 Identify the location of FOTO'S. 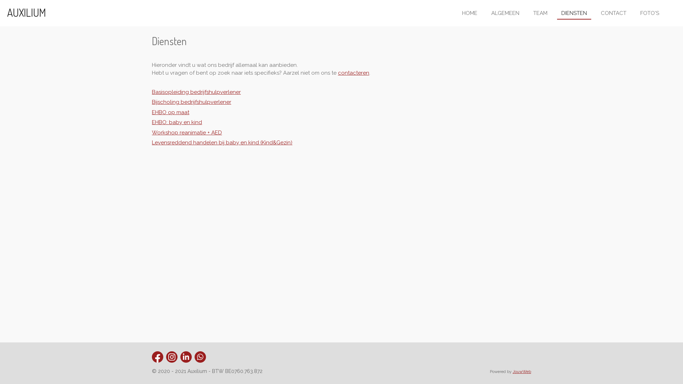
(650, 13).